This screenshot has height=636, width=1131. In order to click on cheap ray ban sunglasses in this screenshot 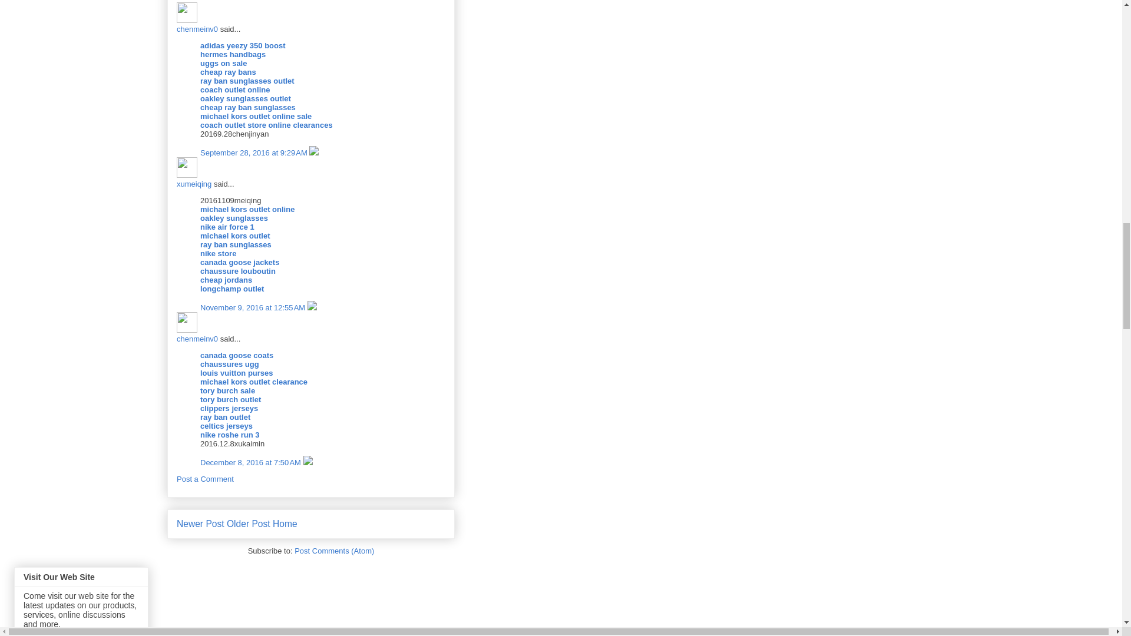, I will do `click(247, 107)`.